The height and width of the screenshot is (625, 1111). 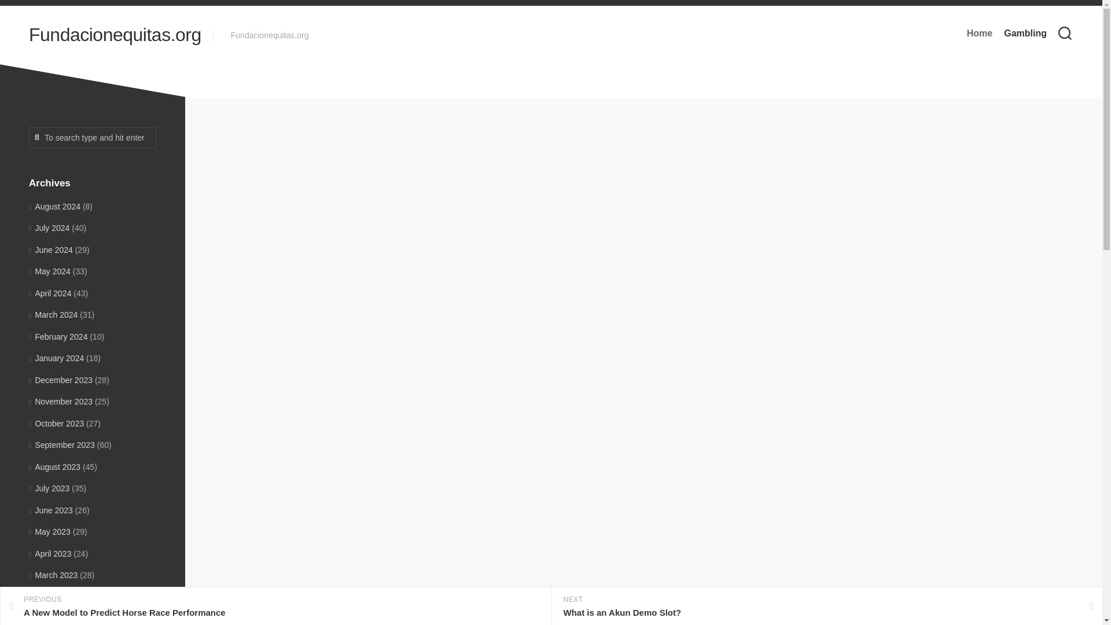 I want to click on Gambling, so click(x=1025, y=34).